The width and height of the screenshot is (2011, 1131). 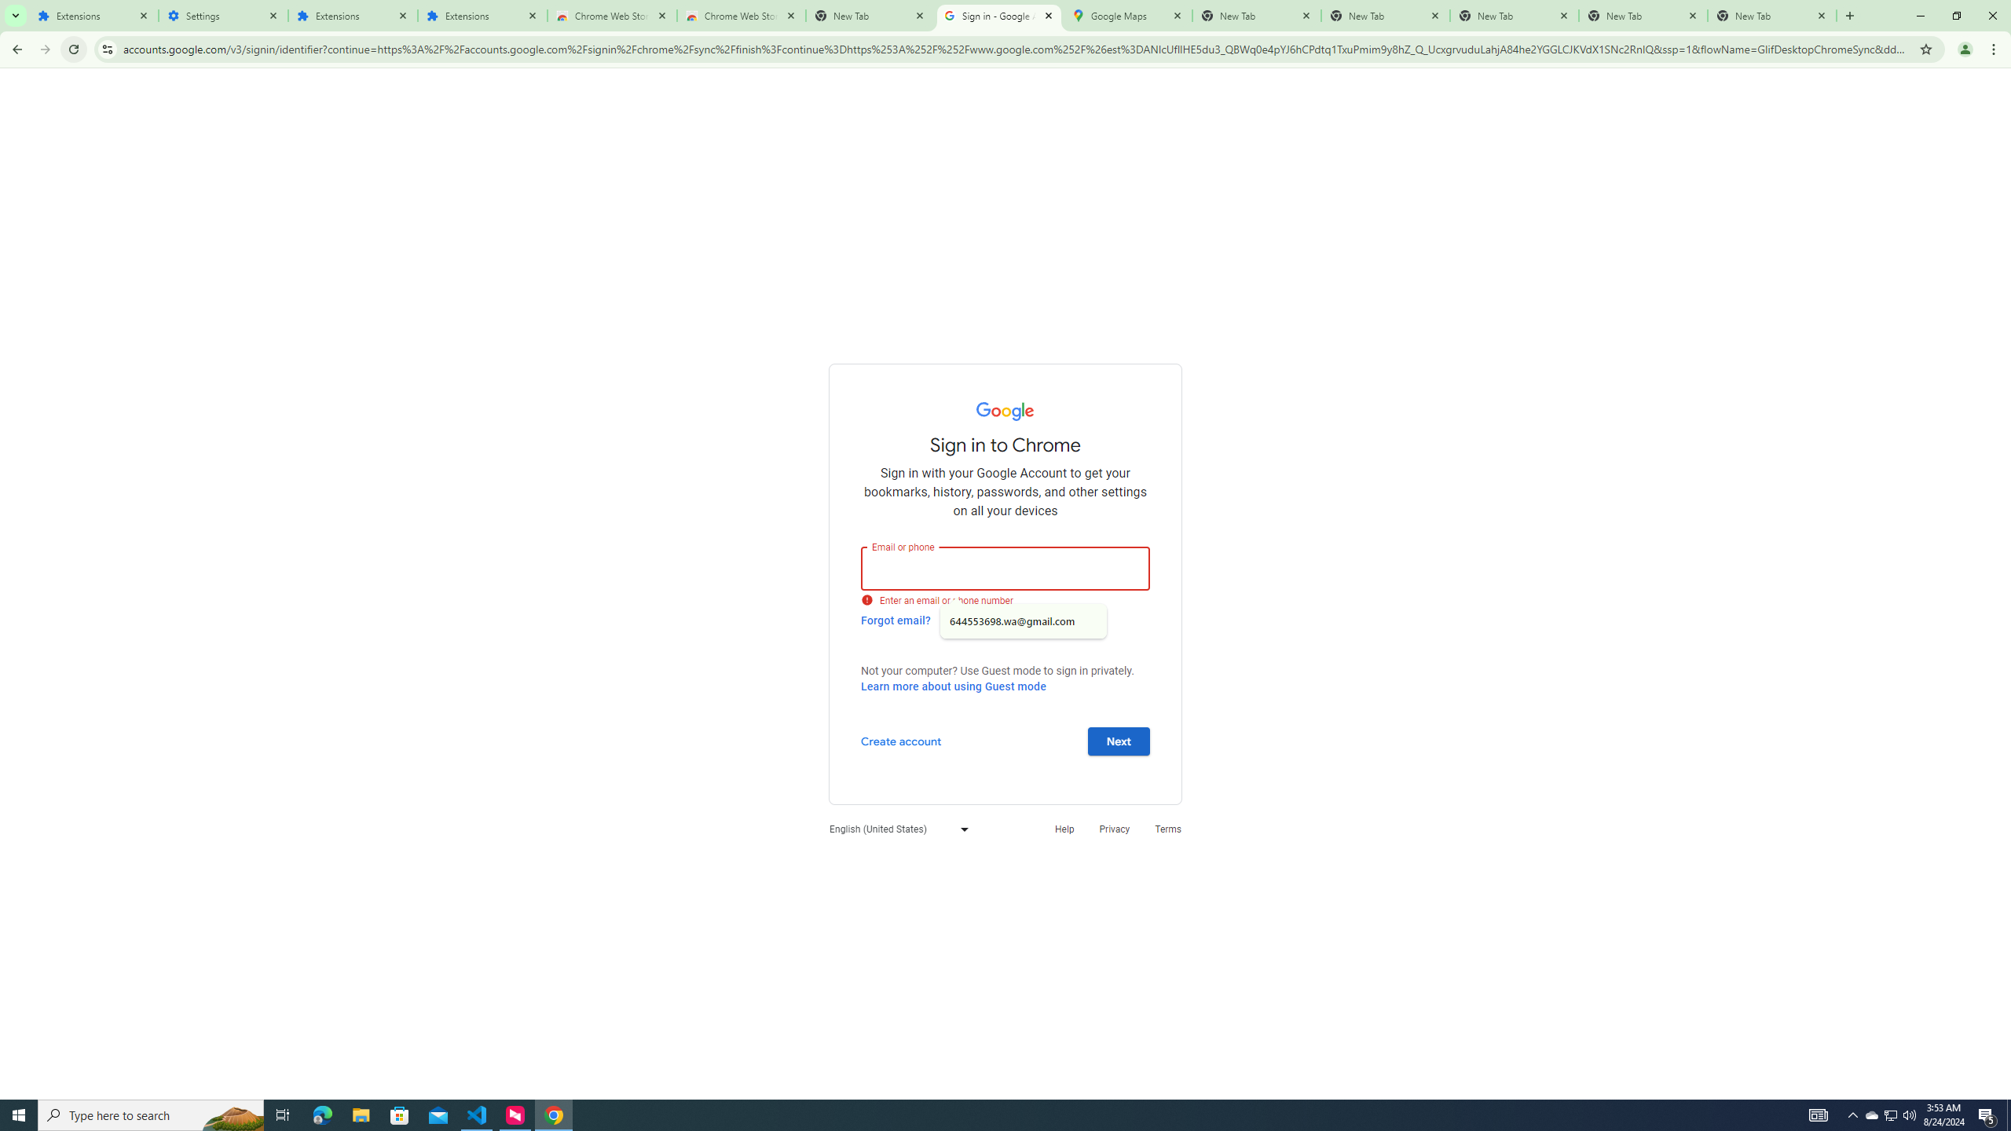 I want to click on Privacy, so click(x=1114, y=829).